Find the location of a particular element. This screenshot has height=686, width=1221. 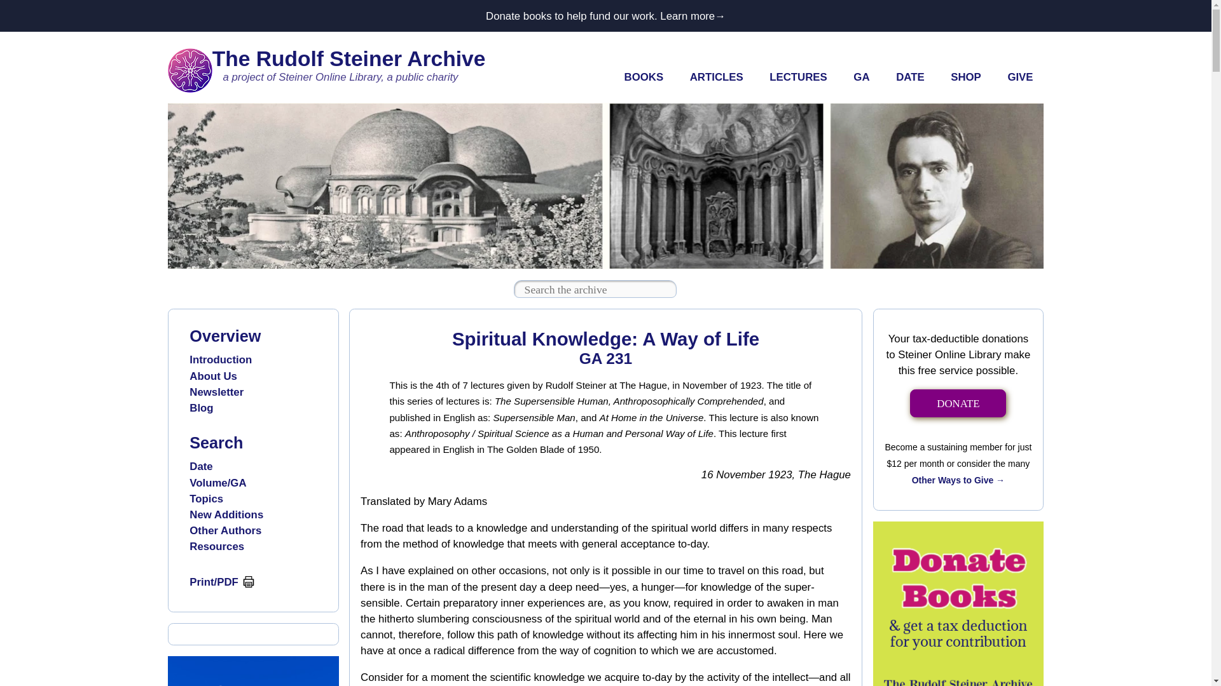

About Us is located at coordinates (212, 376).